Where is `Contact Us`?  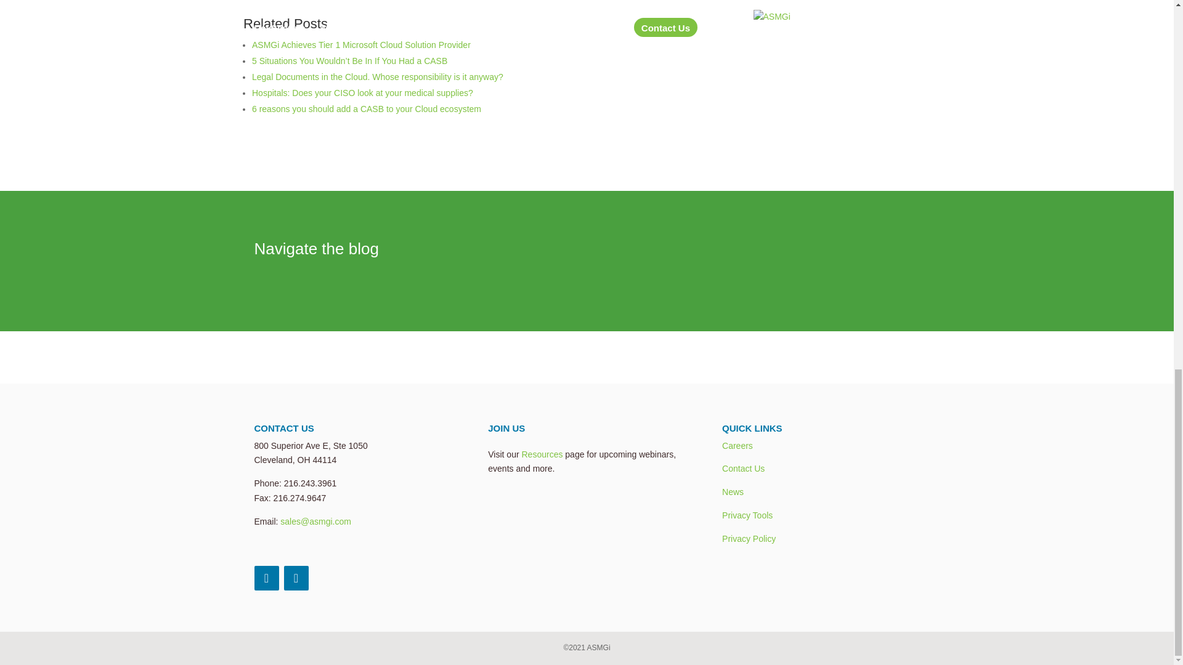 Contact Us is located at coordinates (743, 468).